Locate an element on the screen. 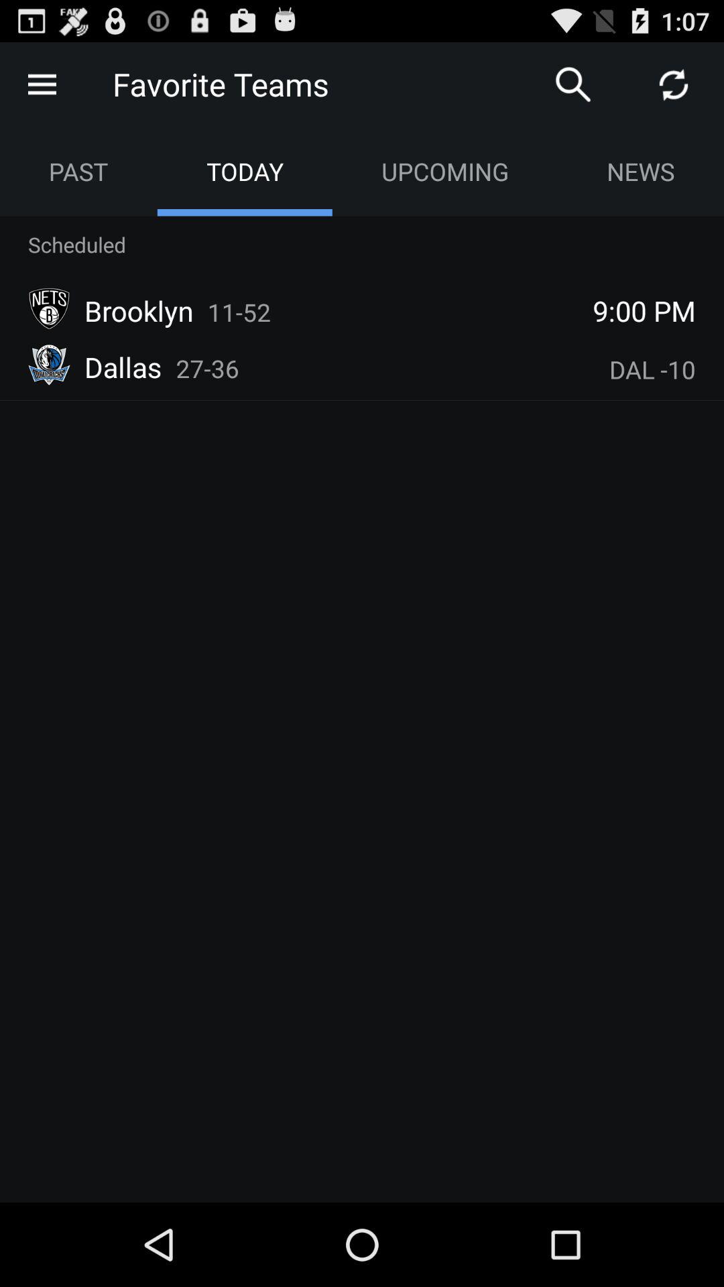 The height and width of the screenshot is (1287, 724). select brooklyn is located at coordinates (139, 310).